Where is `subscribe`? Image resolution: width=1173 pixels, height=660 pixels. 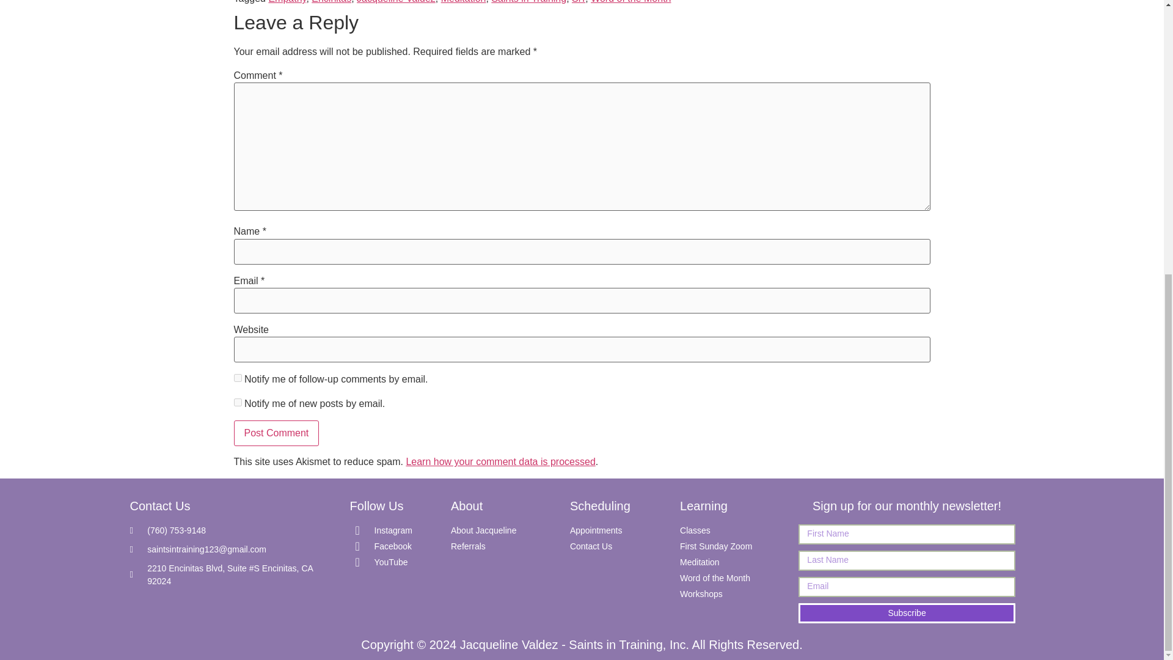
subscribe is located at coordinates (237, 378).